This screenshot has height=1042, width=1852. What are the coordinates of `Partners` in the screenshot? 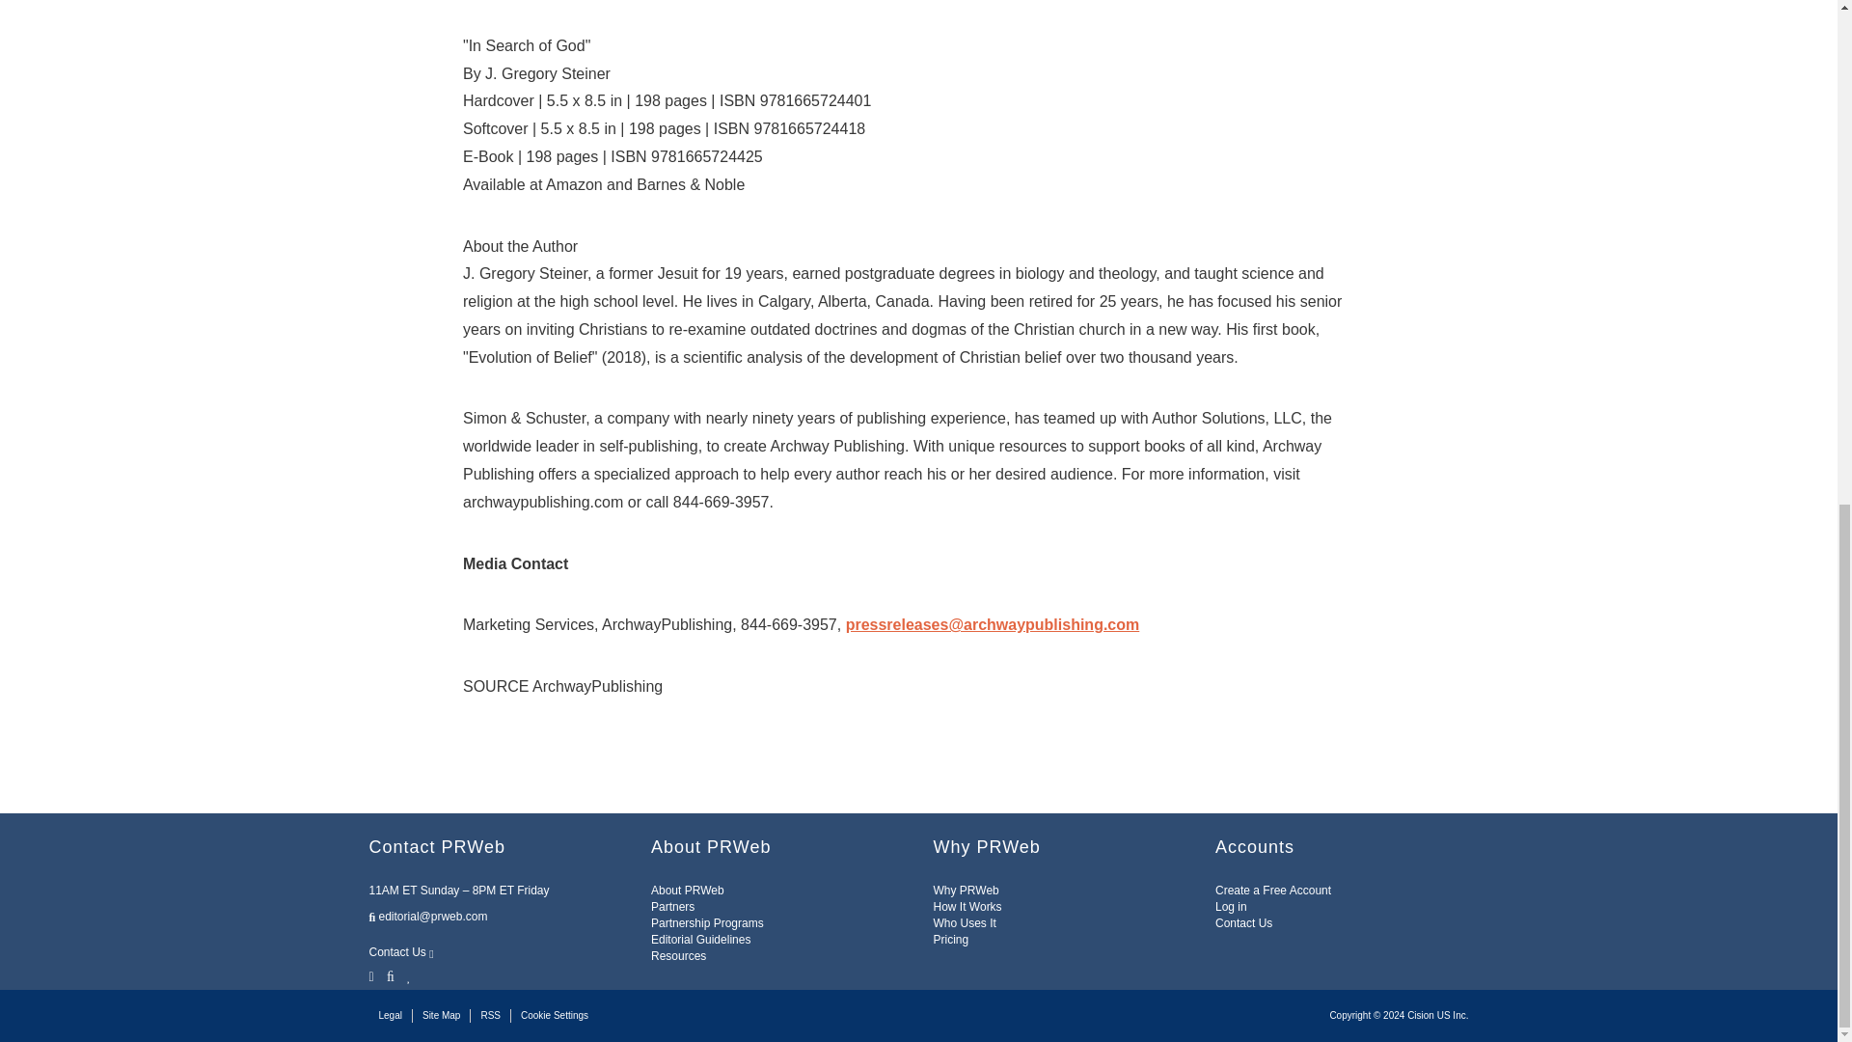 It's located at (673, 907).